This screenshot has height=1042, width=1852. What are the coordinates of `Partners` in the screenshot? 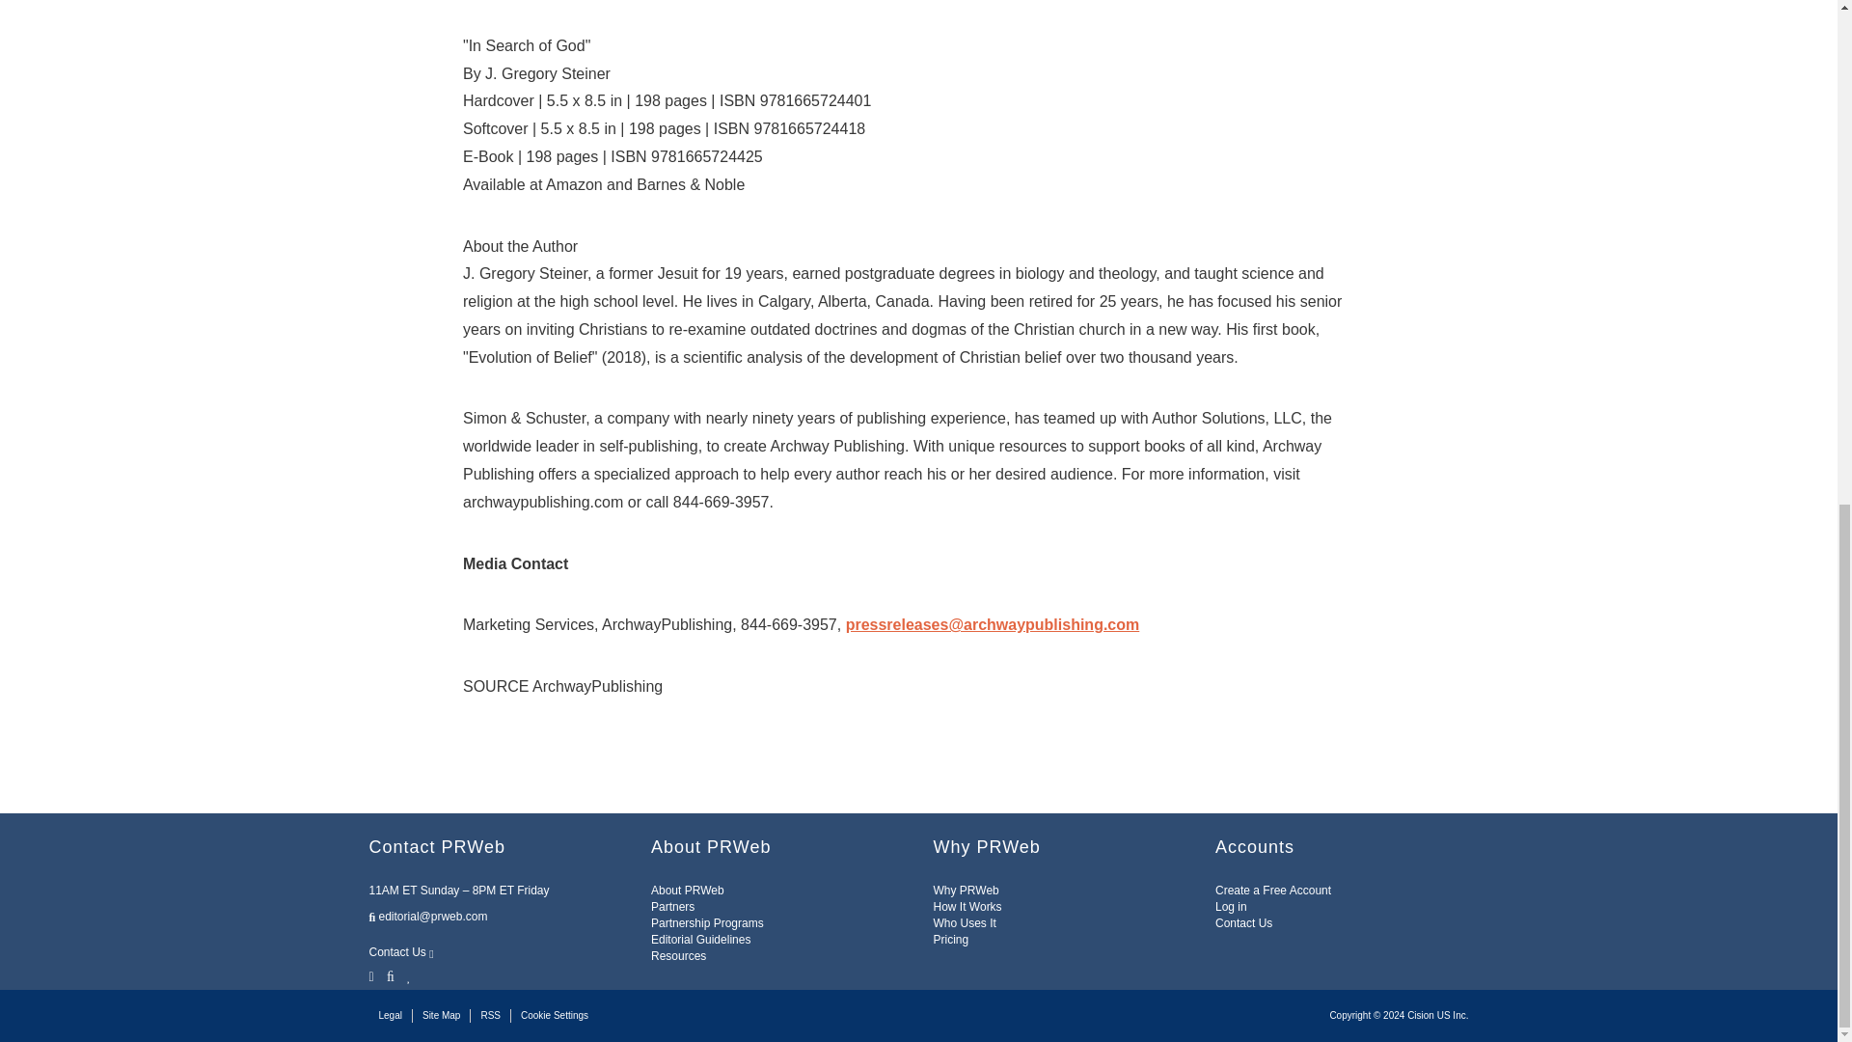 It's located at (673, 907).